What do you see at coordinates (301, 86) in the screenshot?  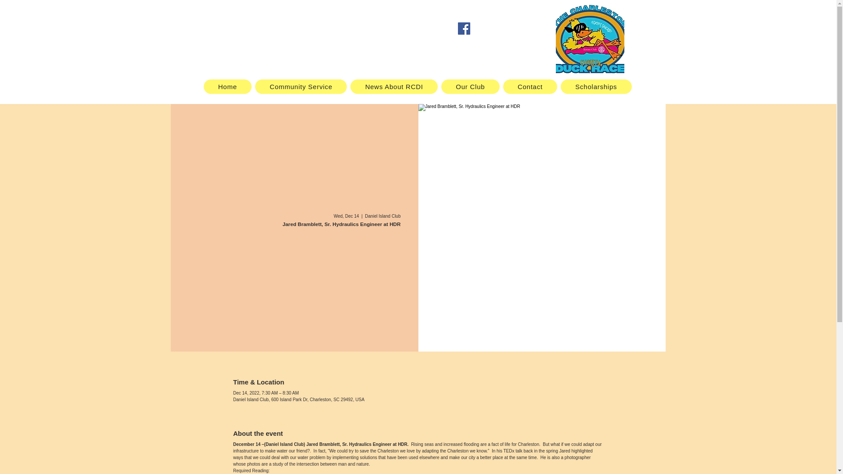 I see `Community Service` at bounding box center [301, 86].